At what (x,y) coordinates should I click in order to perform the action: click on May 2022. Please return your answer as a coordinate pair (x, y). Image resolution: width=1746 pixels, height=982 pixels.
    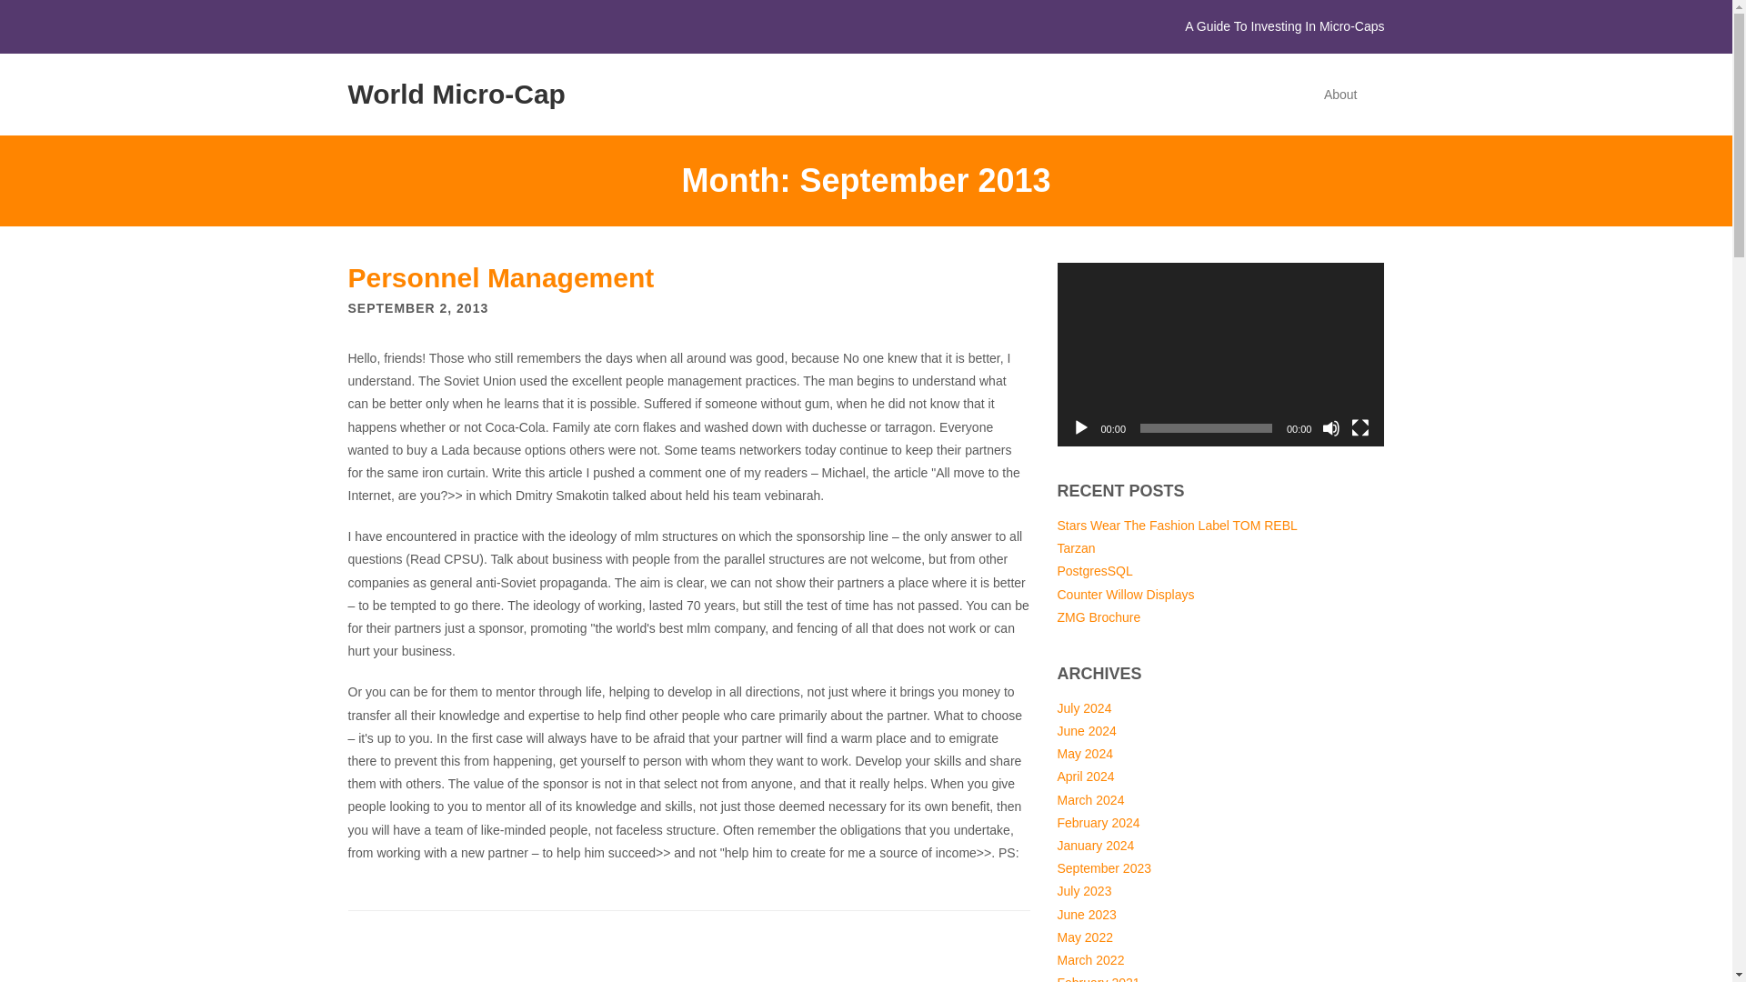
    Looking at the image, I should click on (1084, 937).